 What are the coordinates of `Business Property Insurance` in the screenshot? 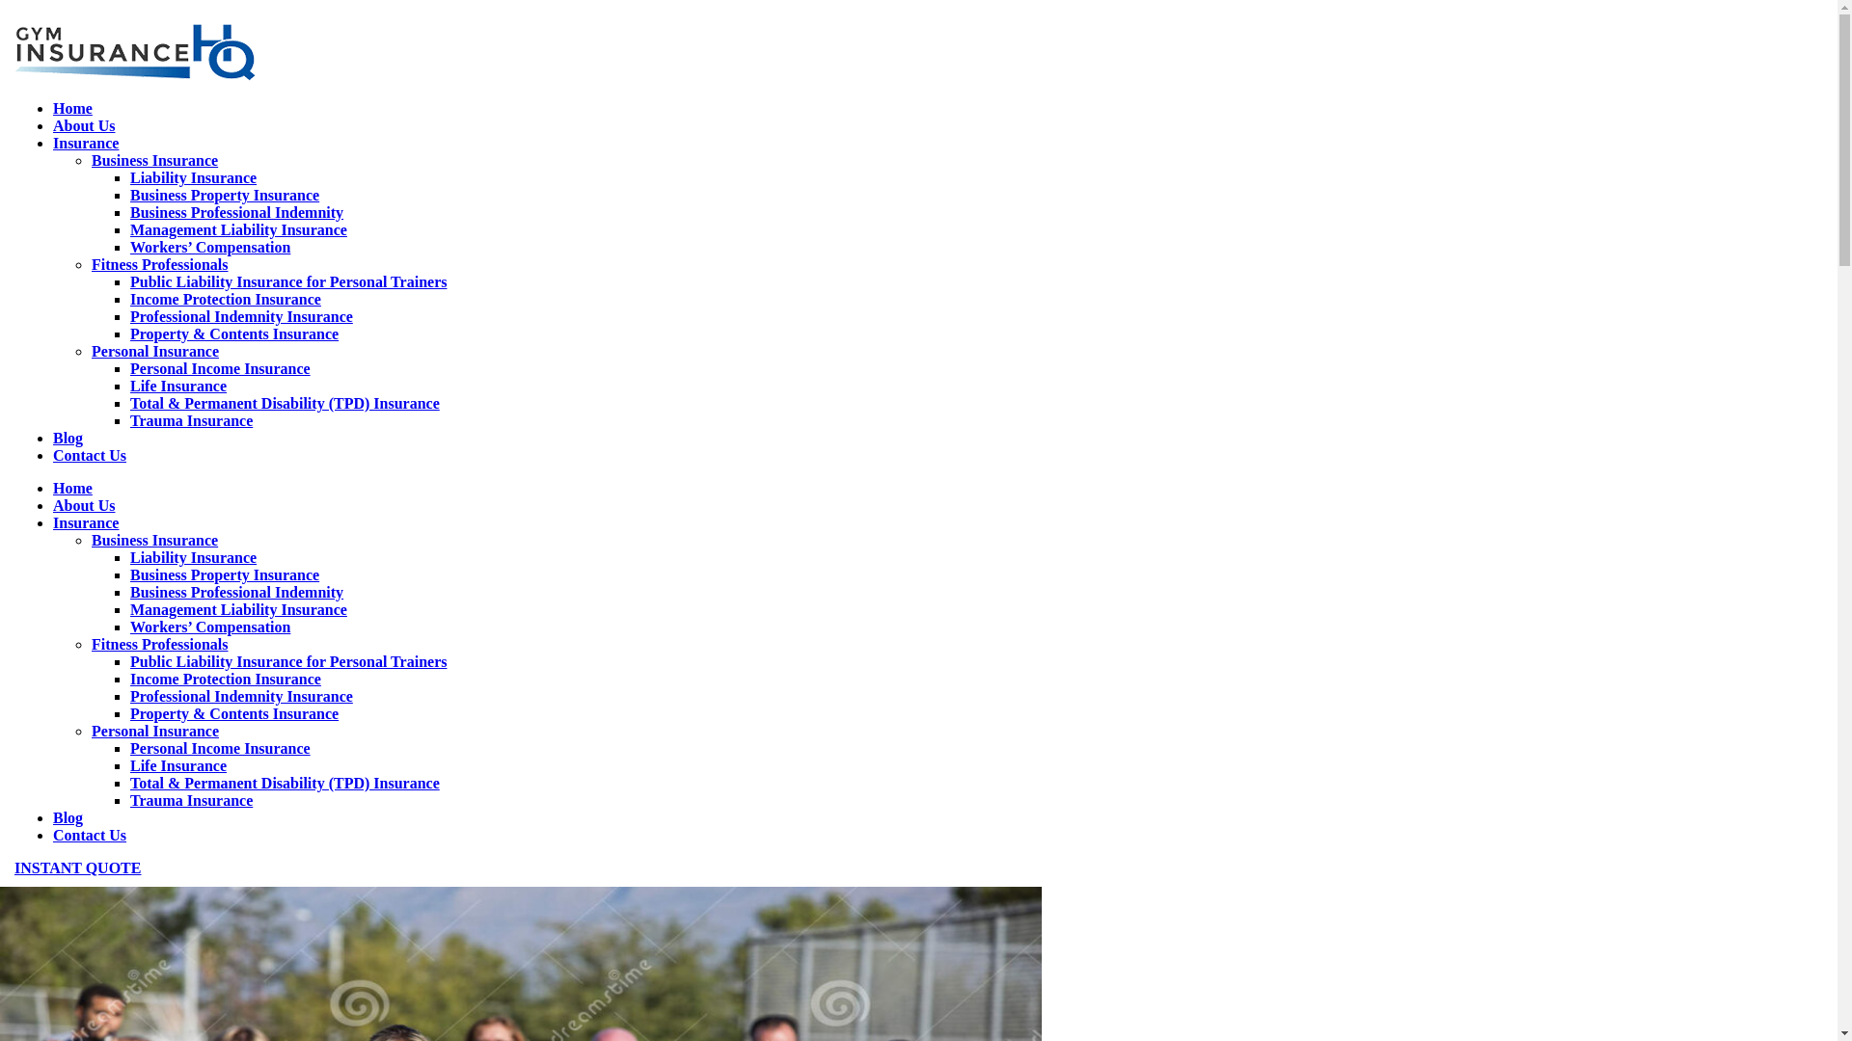 It's located at (225, 195).